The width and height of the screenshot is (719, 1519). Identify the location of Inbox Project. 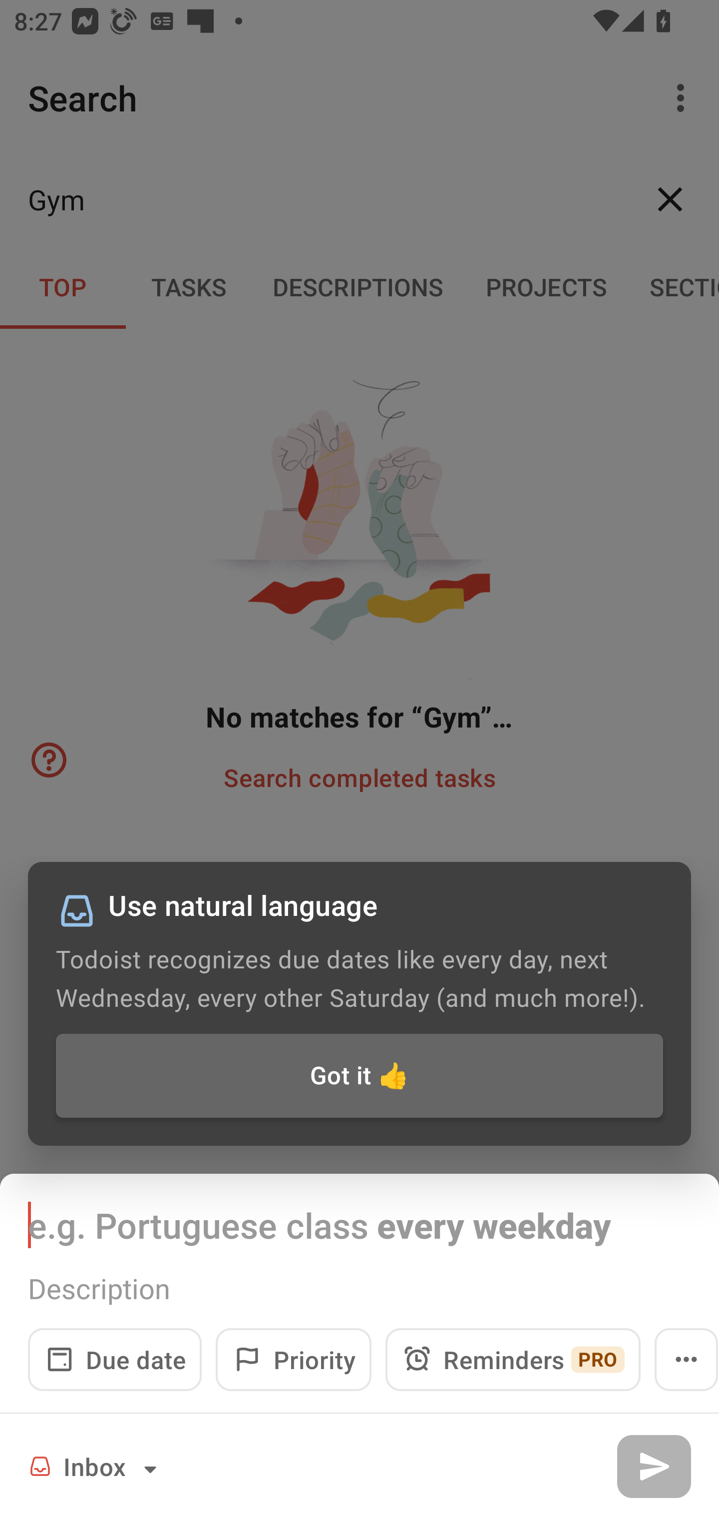
(96, 1466).